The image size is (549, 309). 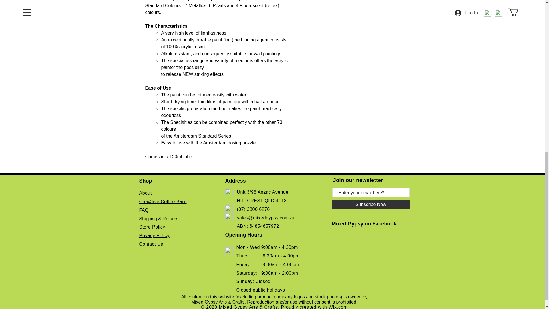 What do you see at coordinates (152, 227) in the screenshot?
I see `Store Policy` at bounding box center [152, 227].